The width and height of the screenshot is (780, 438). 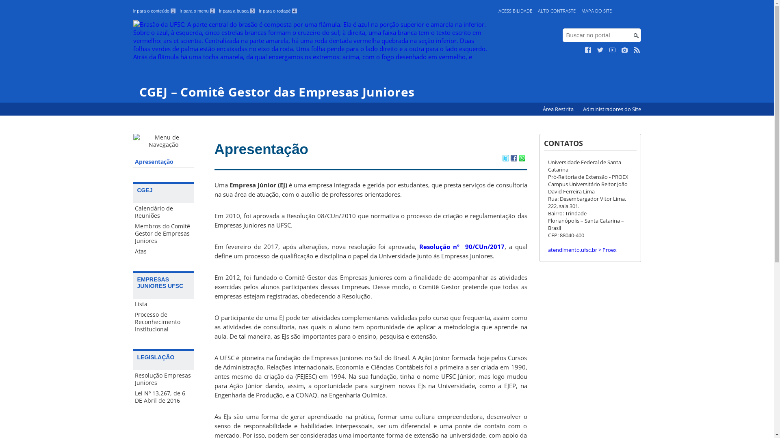 What do you see at coordinates (596, 11) in the screenshot?
I see `MAPA DO SITE` at bounding box center [596, 11].